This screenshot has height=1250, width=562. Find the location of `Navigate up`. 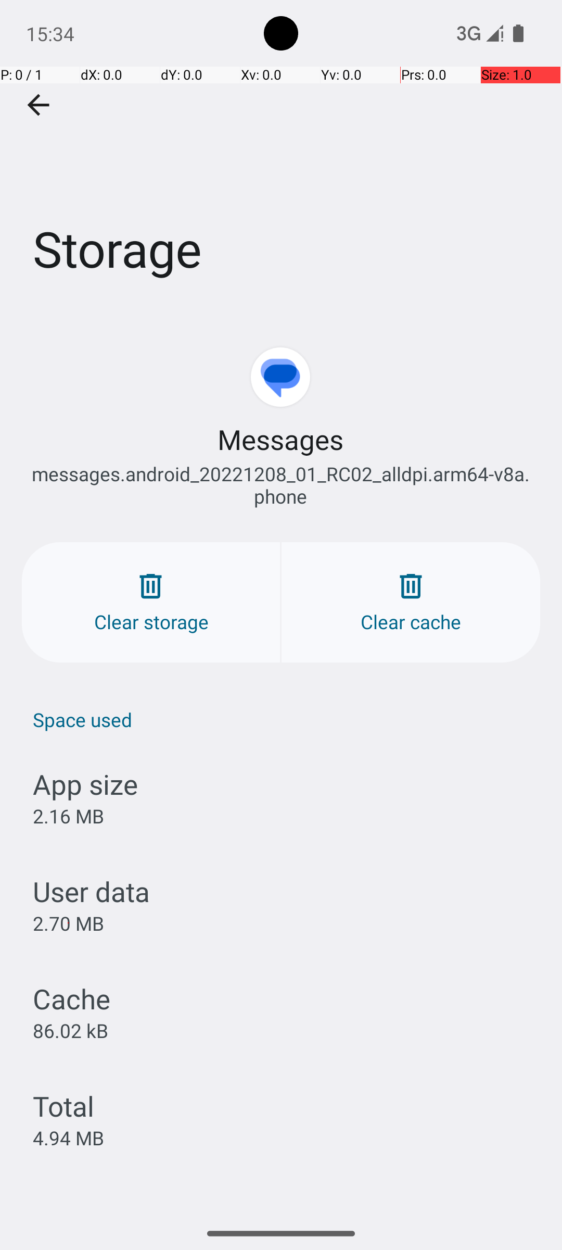

Navigate up is located at coordinates (39, 105).